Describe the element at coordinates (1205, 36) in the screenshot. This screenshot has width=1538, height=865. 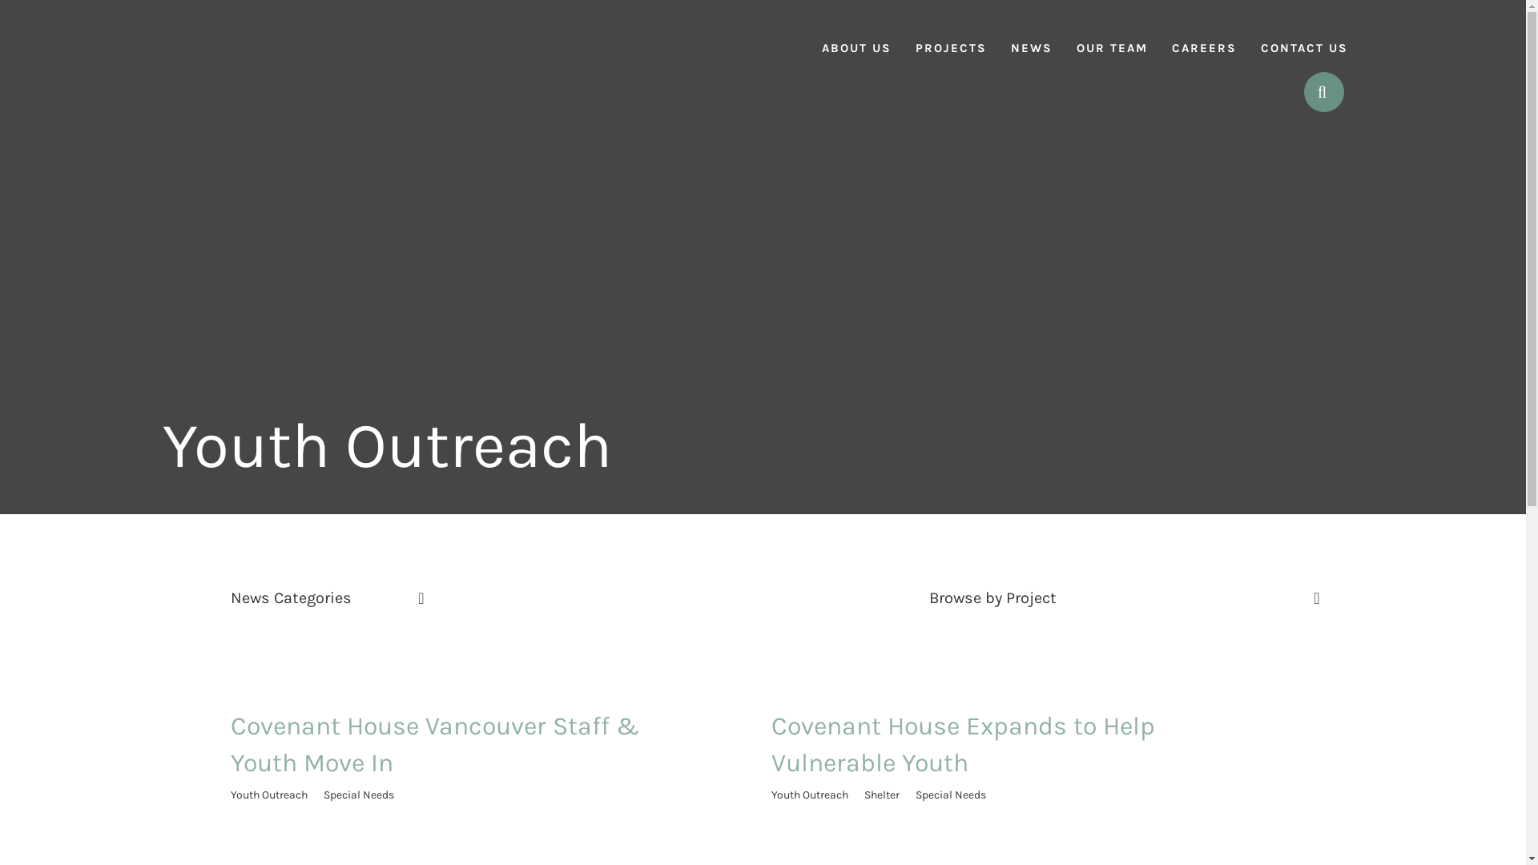
I see `CAREERS` at that location.